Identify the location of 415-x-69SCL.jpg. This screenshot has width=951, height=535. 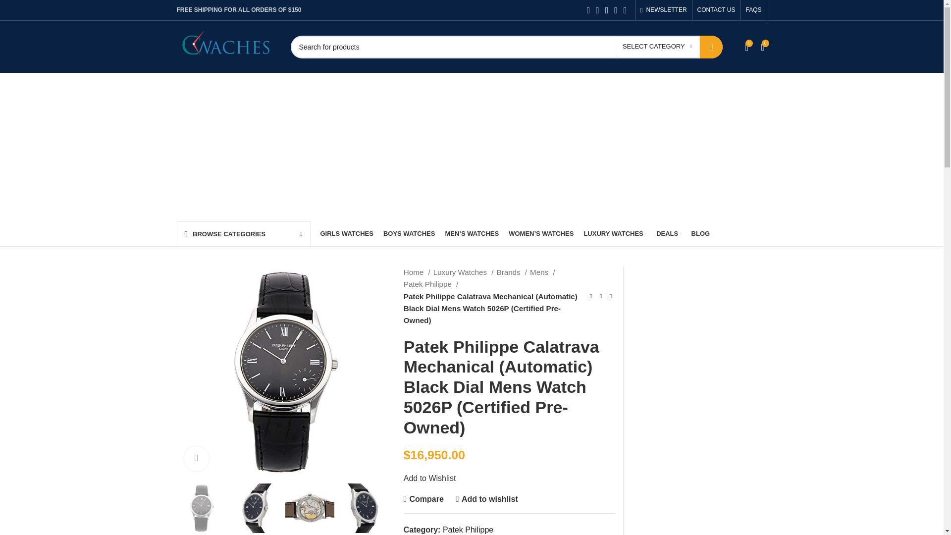
(282, 372).